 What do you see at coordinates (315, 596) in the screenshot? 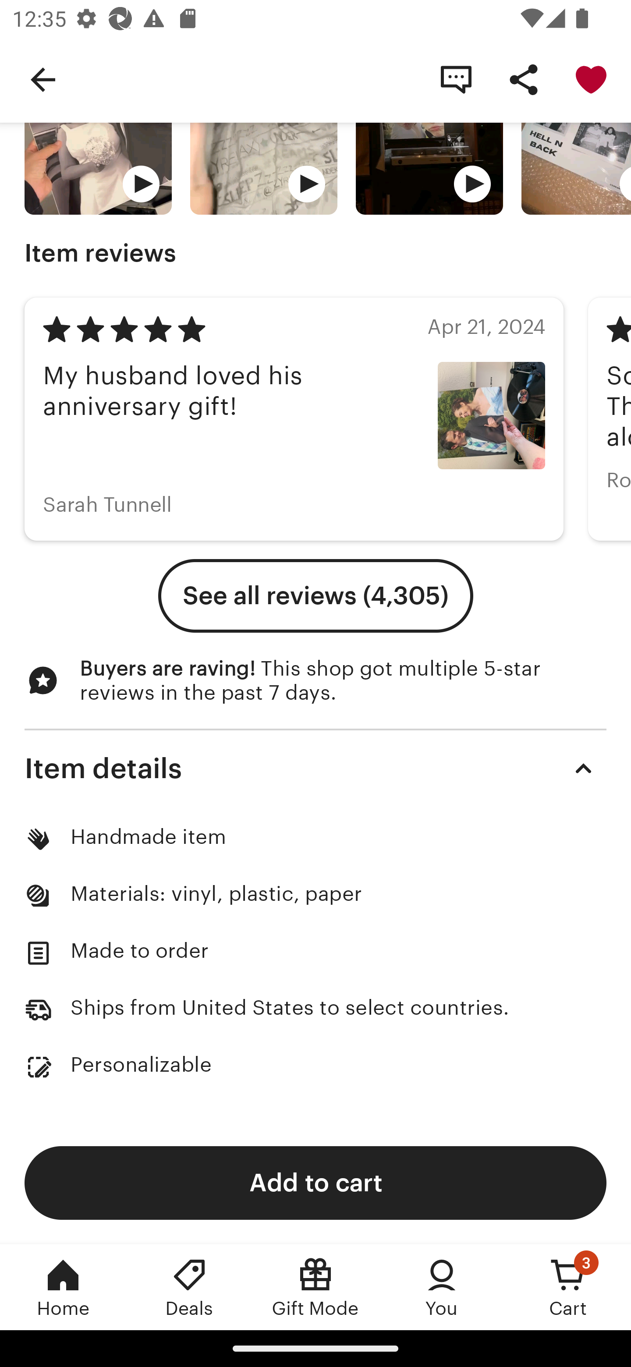
I see `See all reviews (4,305)` at bounding box center [315, 596].